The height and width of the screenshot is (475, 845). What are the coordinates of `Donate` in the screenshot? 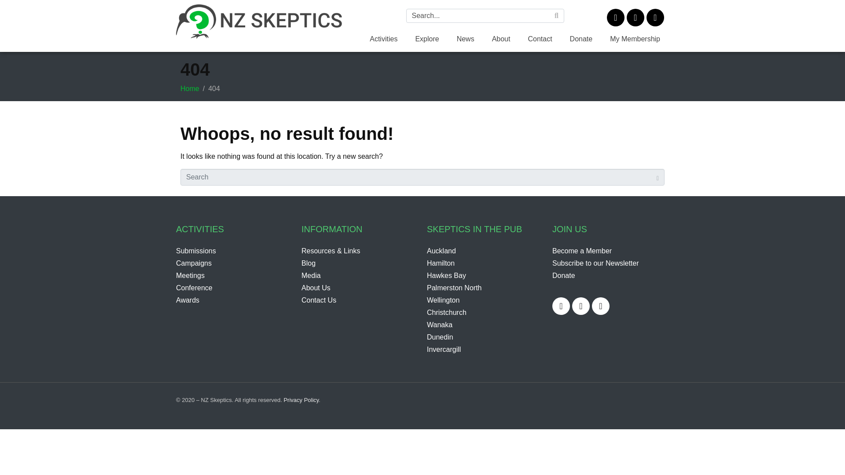 It's located at (581, 39).